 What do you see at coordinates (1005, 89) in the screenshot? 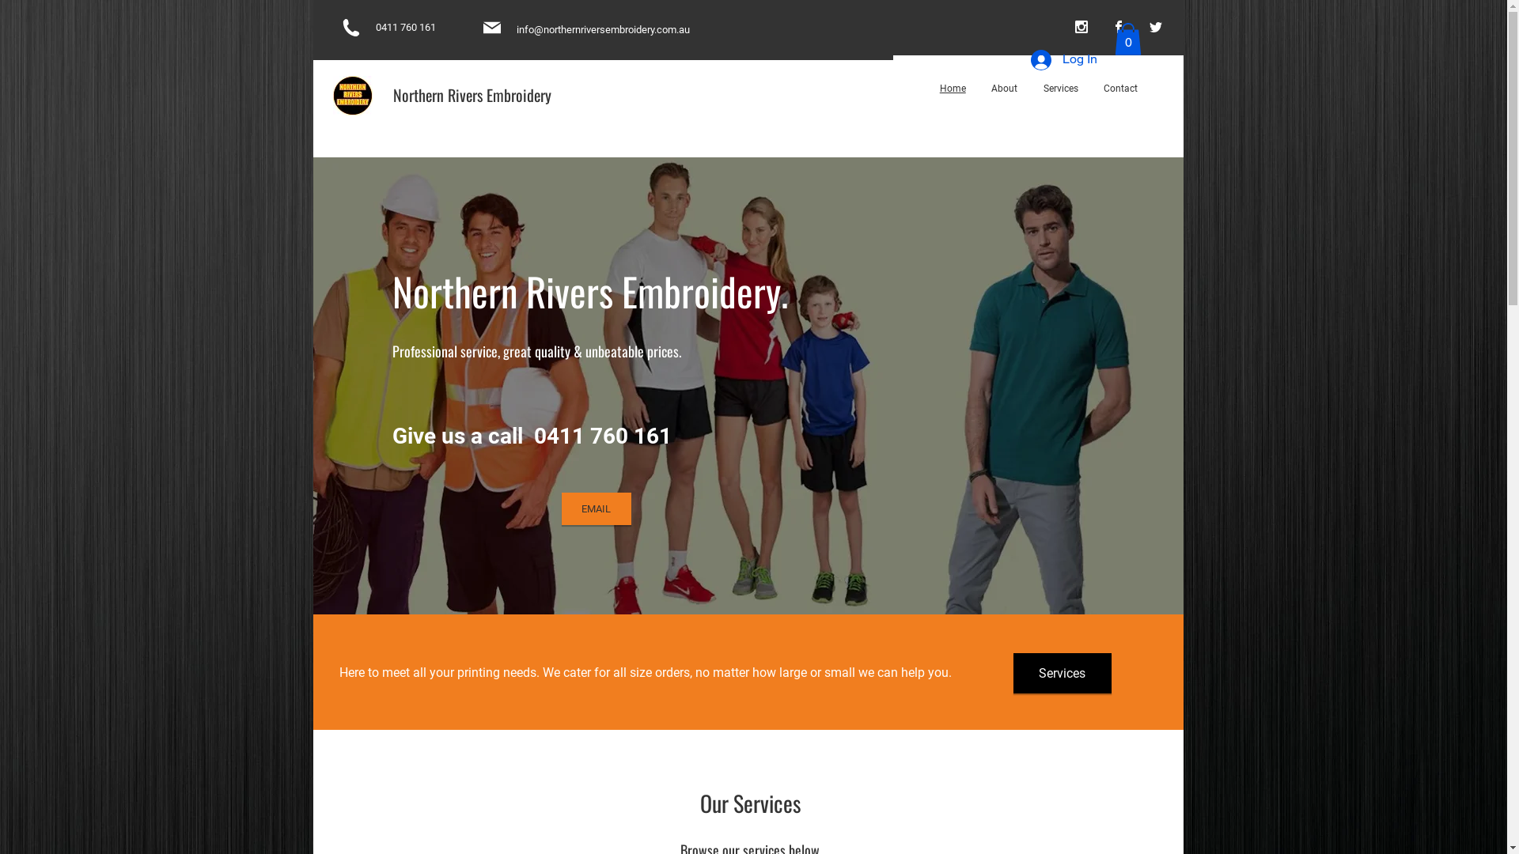
I see `About` at bounding box center [1005, 89].